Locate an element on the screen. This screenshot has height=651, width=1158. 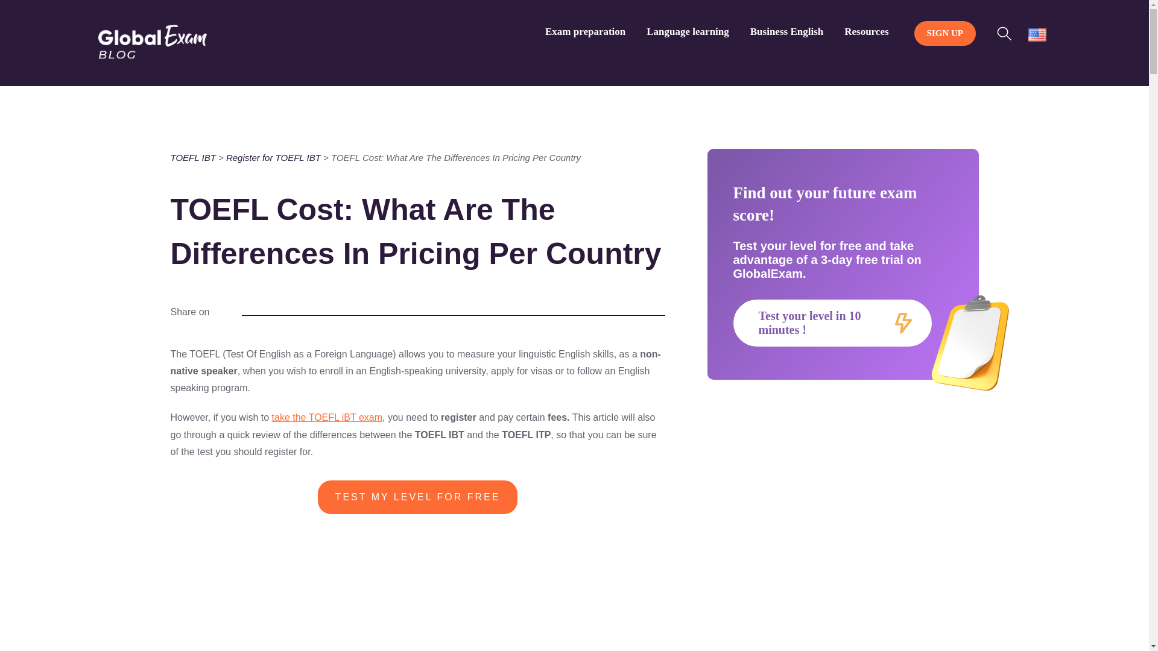
TOEFL Exam Fee: How Much Does The TOEFL Cost? is located at coordinates (592, 602).